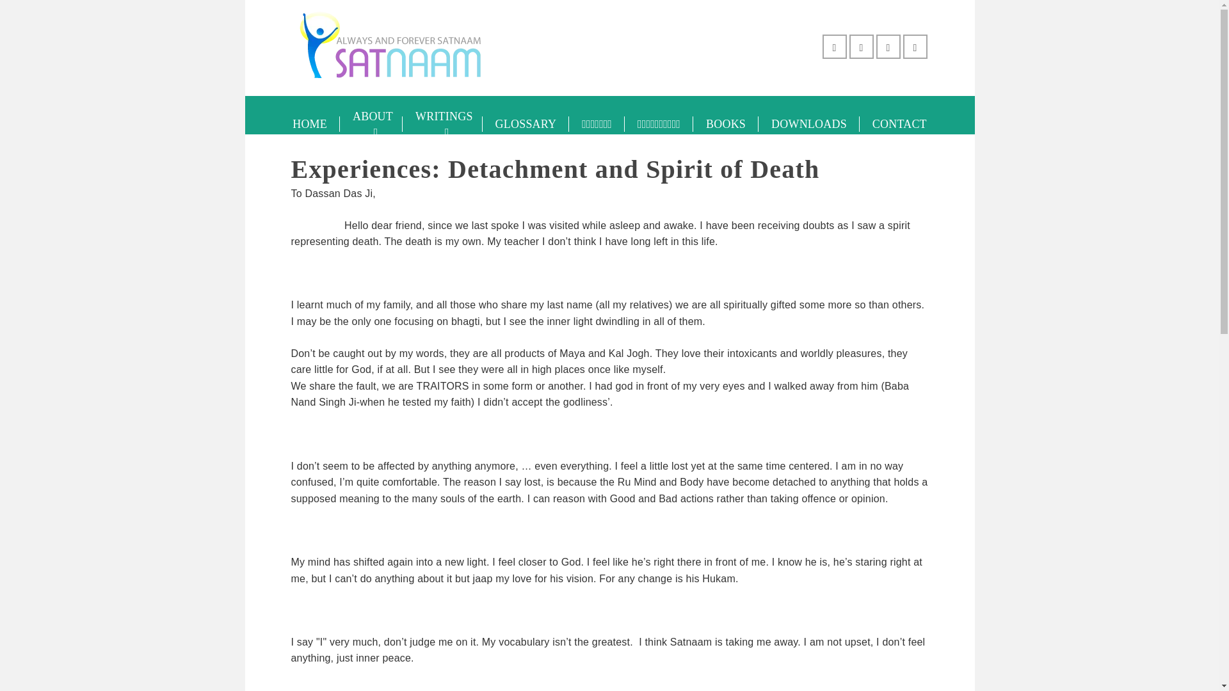  What do you see at coordinates (371, 124) in the screenshot?
I see `ABOUT` at bounding box center [371, 124].